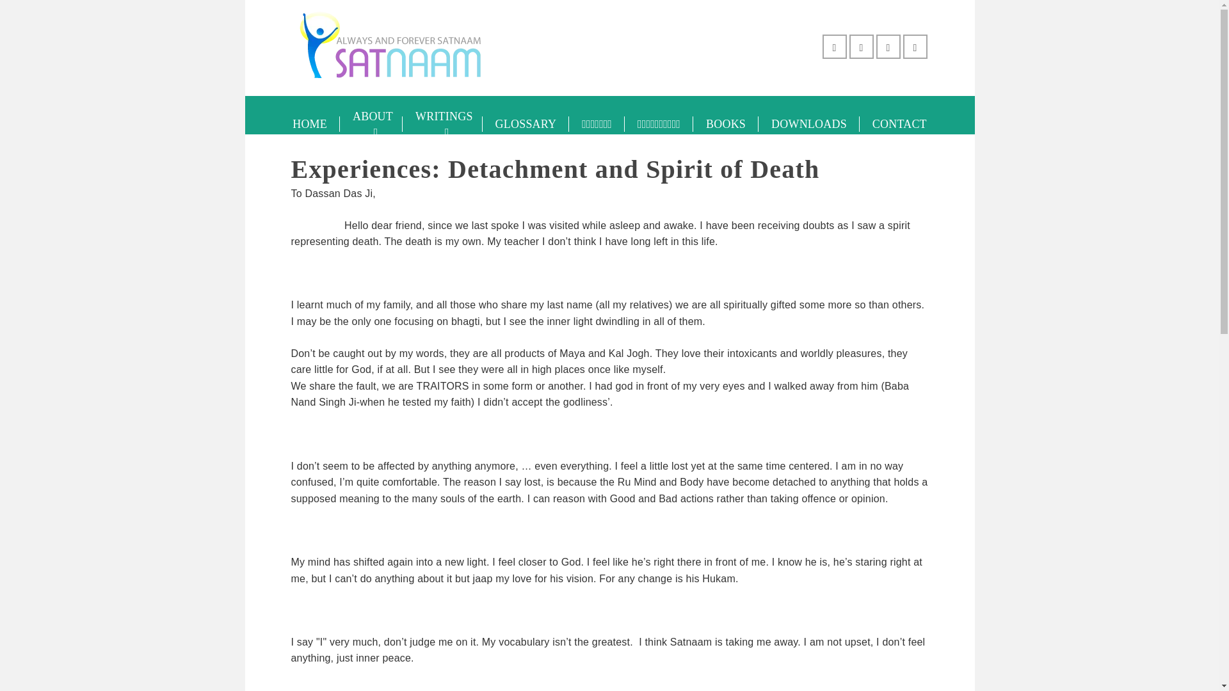  What do you see at coordinates (371, 124) in the screenshot?
I see `ABOUT` at bounding box center [371, 124].